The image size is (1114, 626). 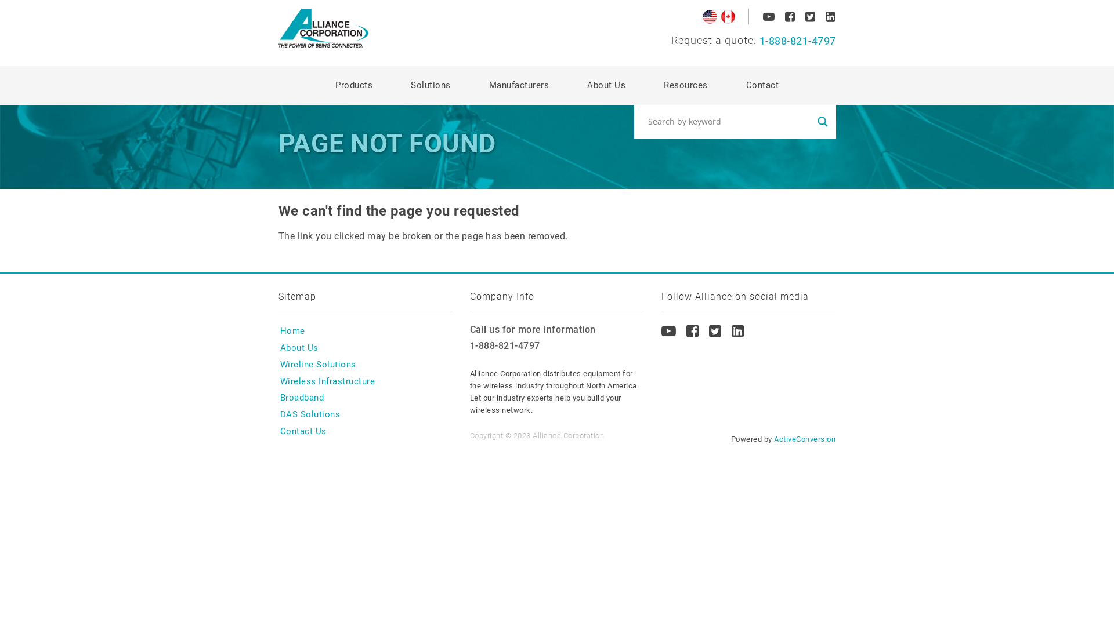 What do you see at coordinates (431, 86) in the screenshot?
I see `Solutions` at bounding box center [431, 86].